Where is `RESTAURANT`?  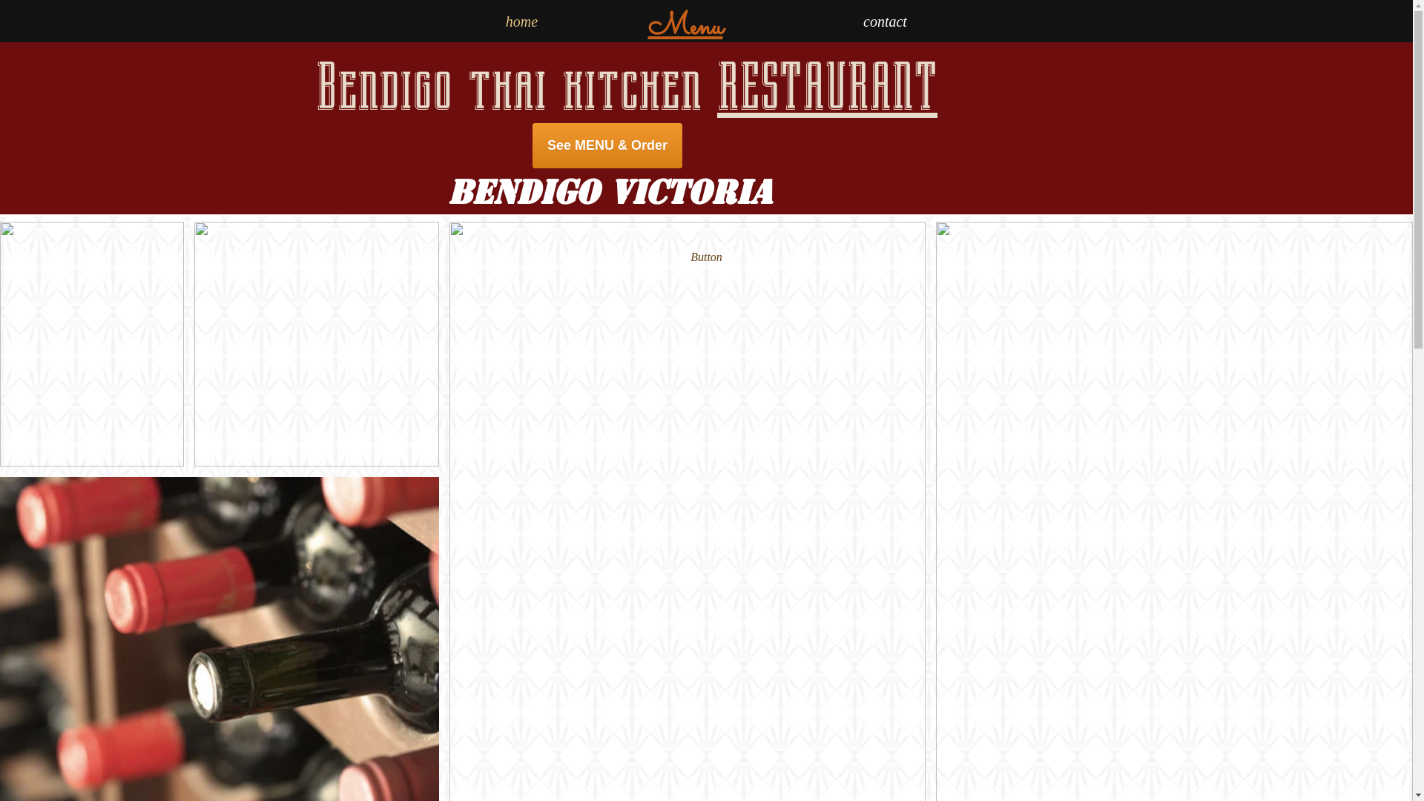 RESTAURANT is located at coordinates (828, 87).